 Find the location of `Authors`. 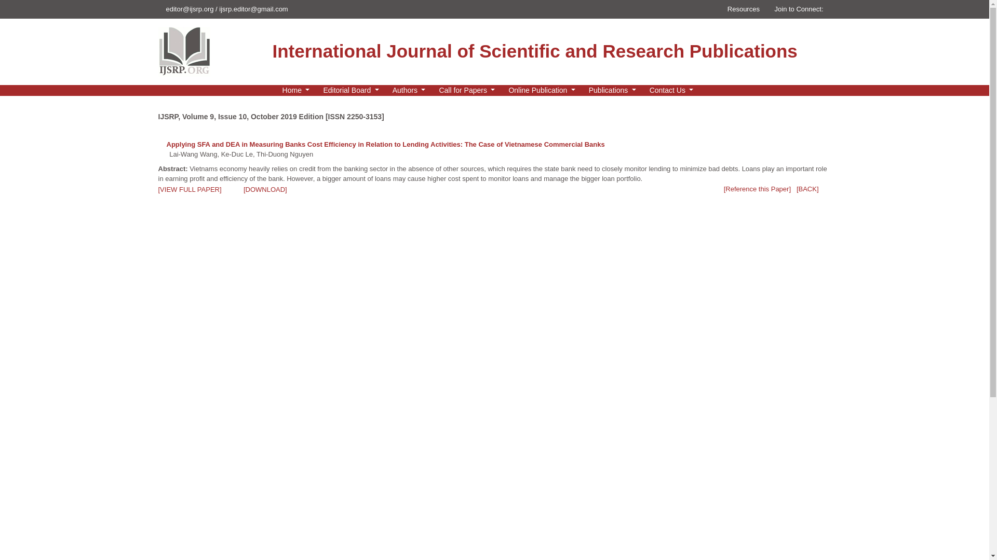

Authors is located at coordinates (409, 90).